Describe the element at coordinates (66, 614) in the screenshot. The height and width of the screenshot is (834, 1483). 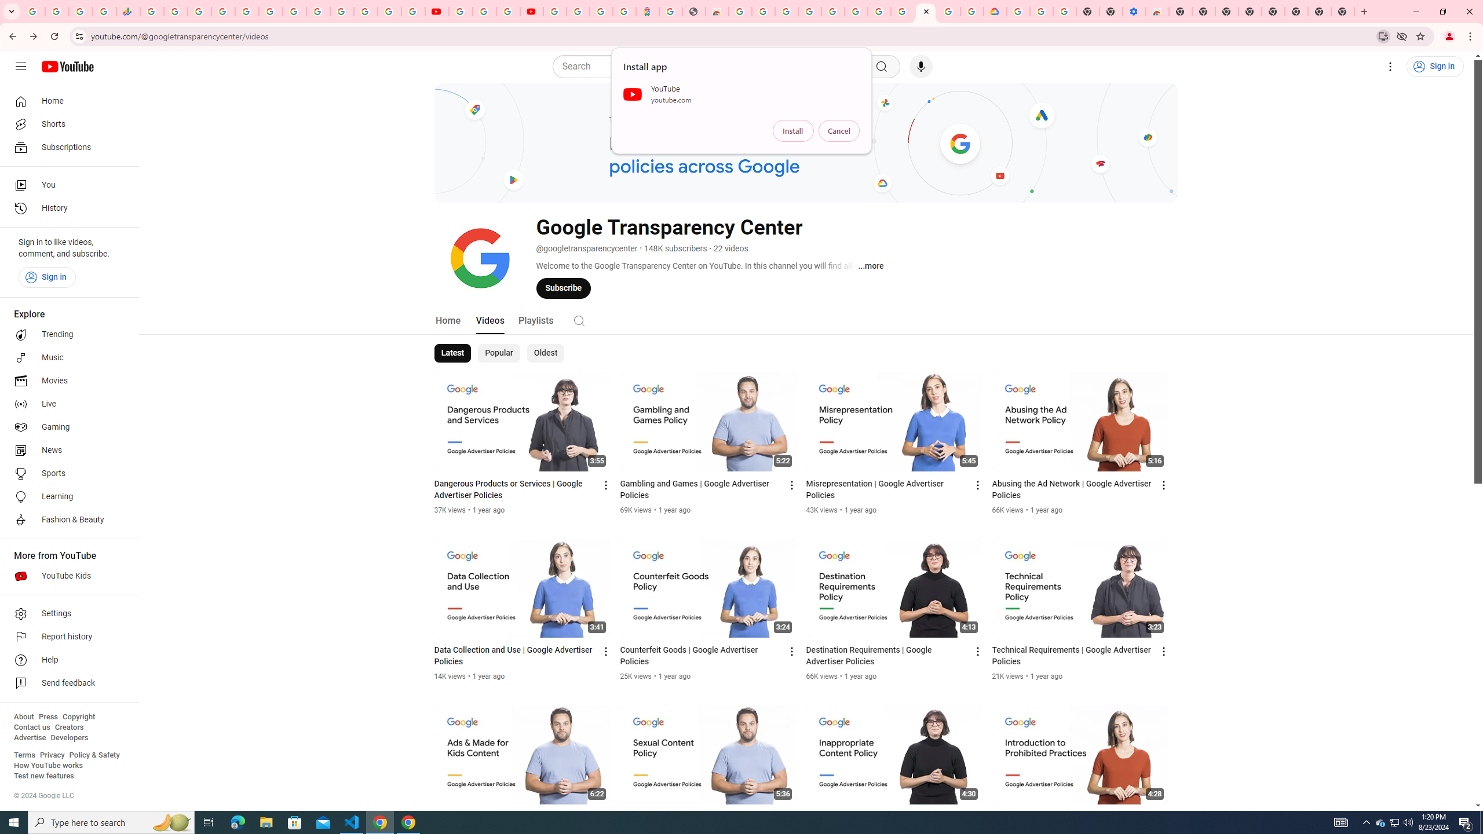
I see `Settings` at that location.